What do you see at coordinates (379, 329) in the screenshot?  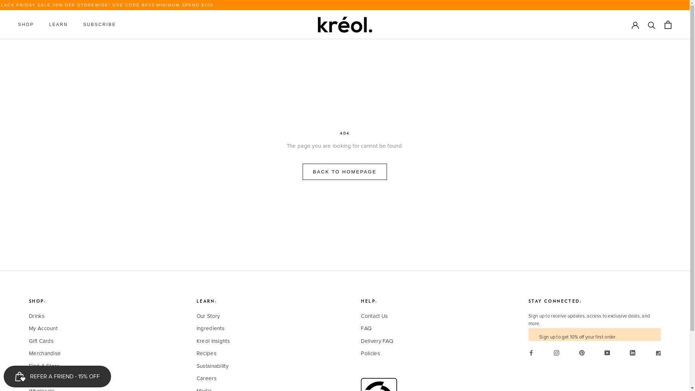 I see `FAQ` at bounding box center [379, 329].